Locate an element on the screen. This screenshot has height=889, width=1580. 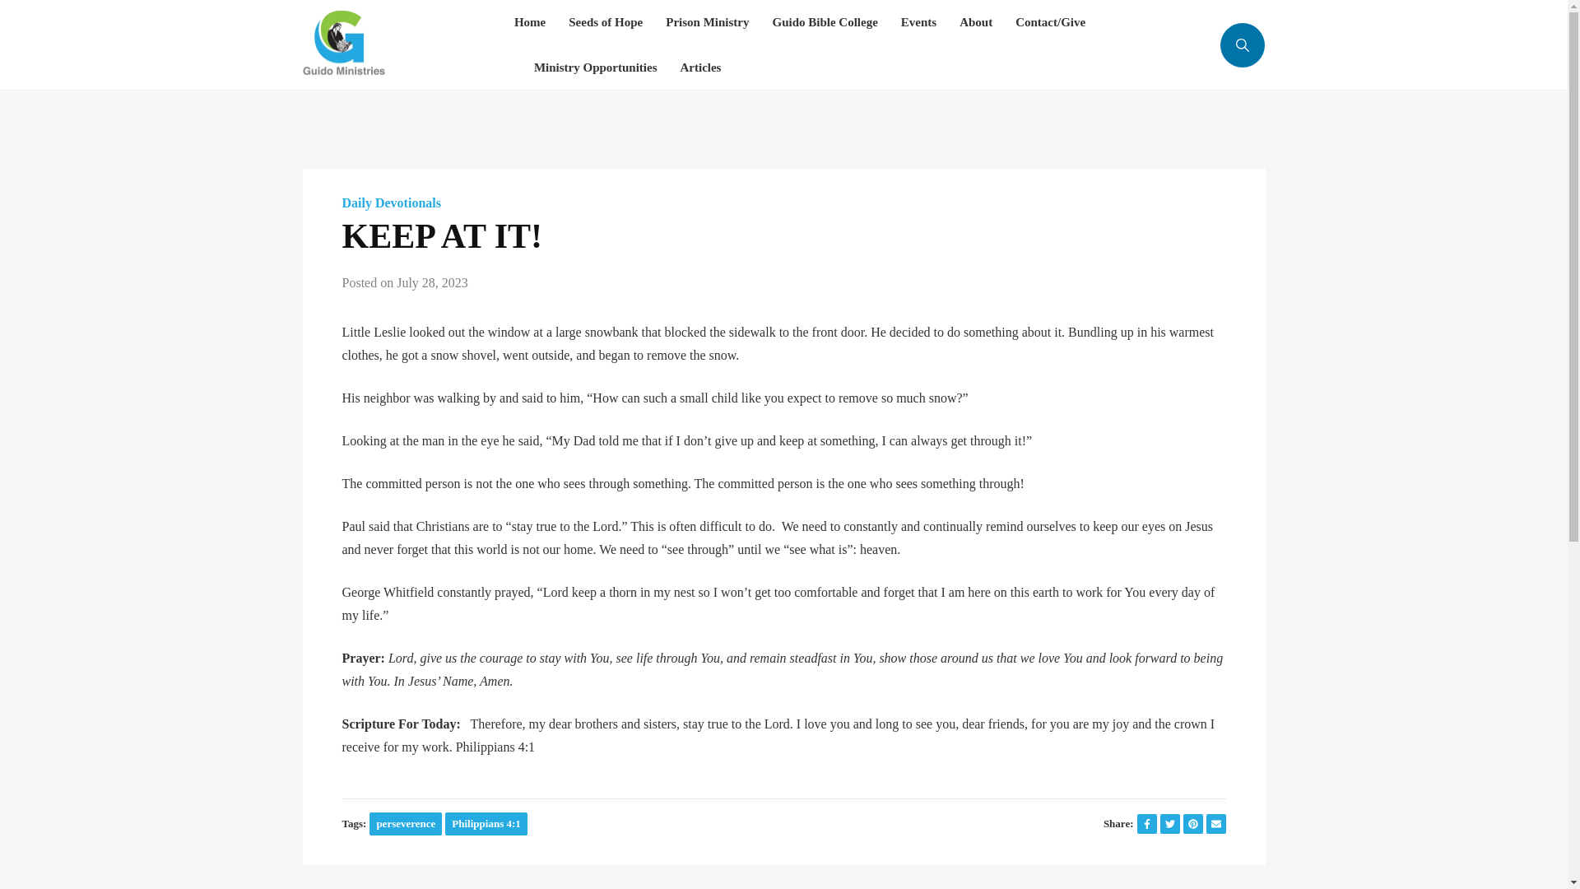
Daily Devotionals is located at coordinates (392, 202).